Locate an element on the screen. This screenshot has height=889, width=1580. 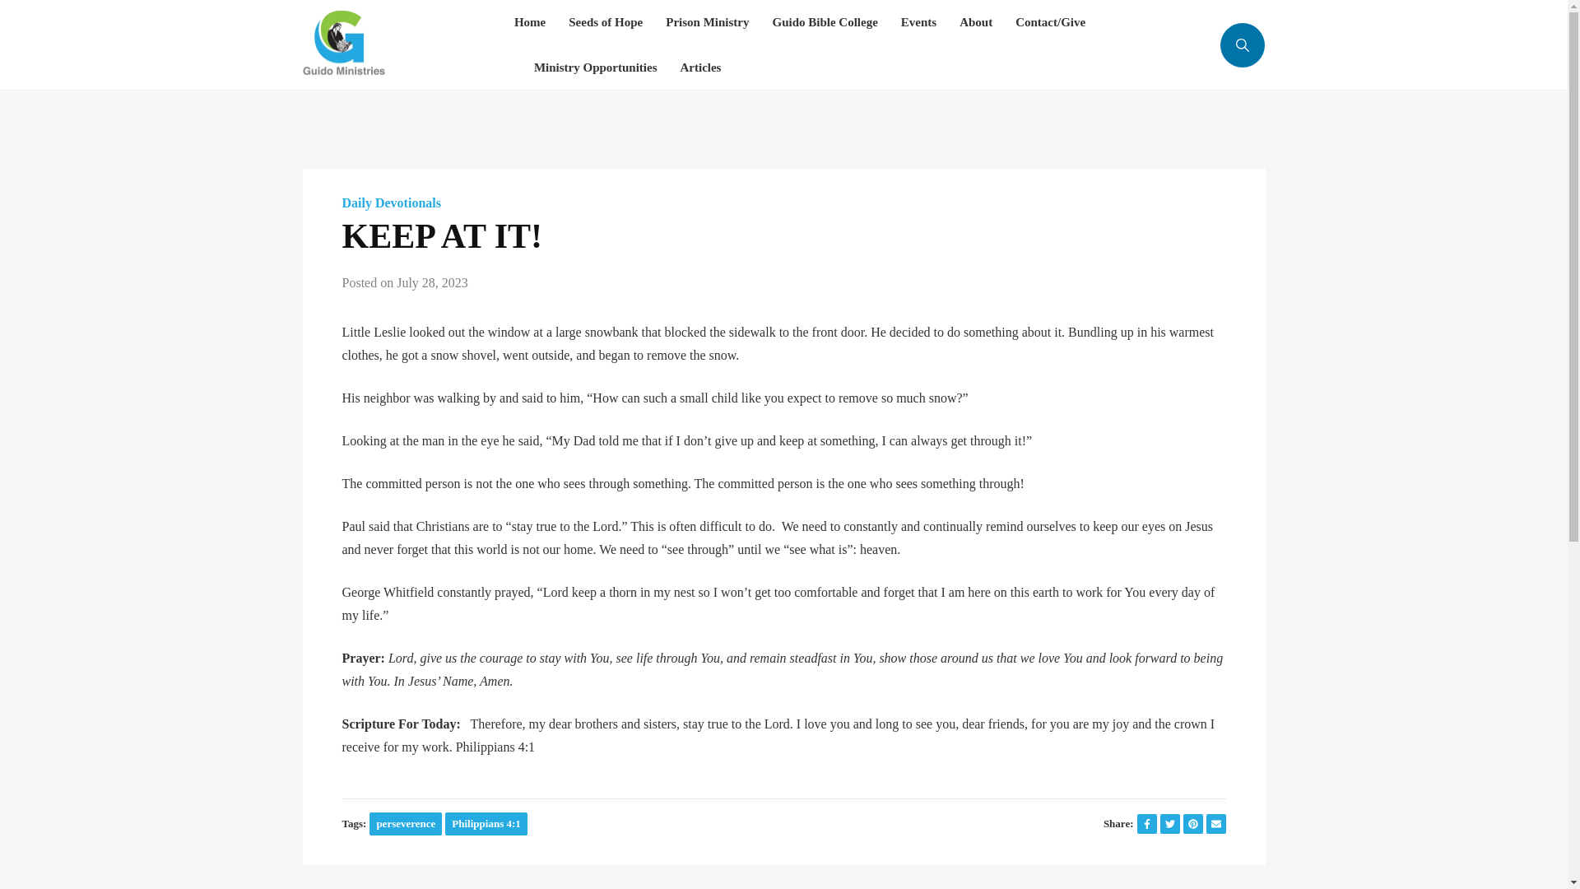
Daily Devotionals is located at coordinates (392, 202).